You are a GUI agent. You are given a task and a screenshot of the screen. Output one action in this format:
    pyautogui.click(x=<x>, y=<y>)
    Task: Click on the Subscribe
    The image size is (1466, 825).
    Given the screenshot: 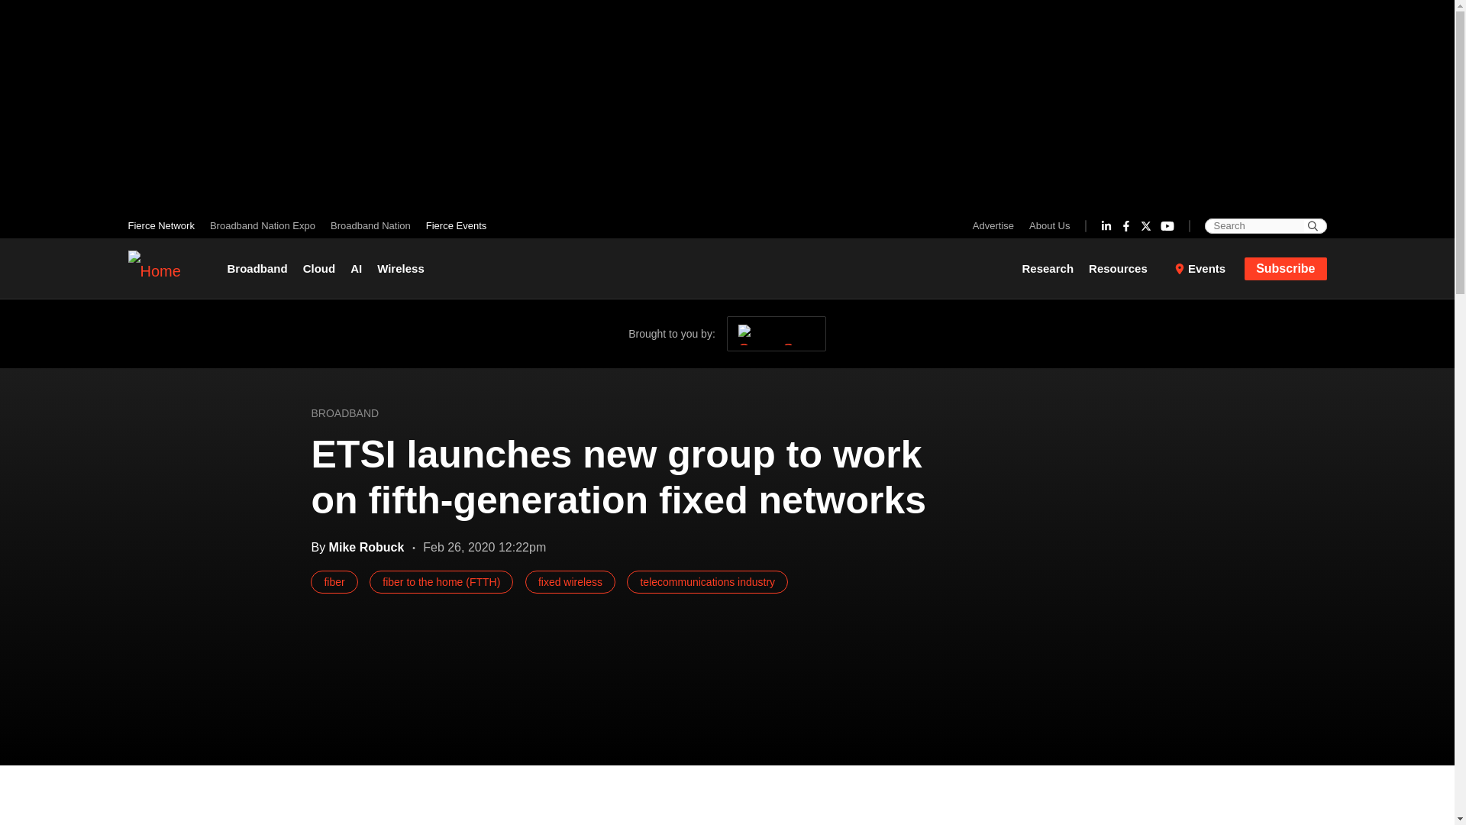 What is the action you would take?
    pyautogui.click(x=1286, y=267)
    